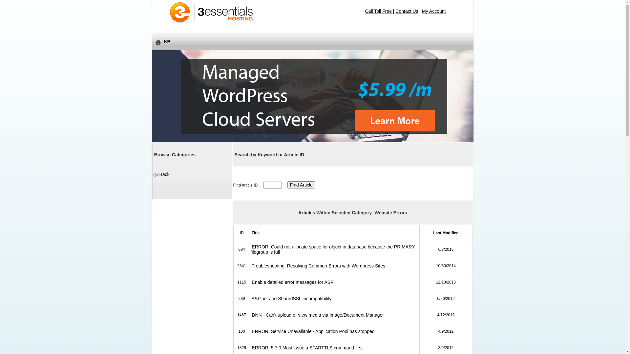 The height and width of the screenshot is (354, 630). I want to click on  Back, so click(164, 174).